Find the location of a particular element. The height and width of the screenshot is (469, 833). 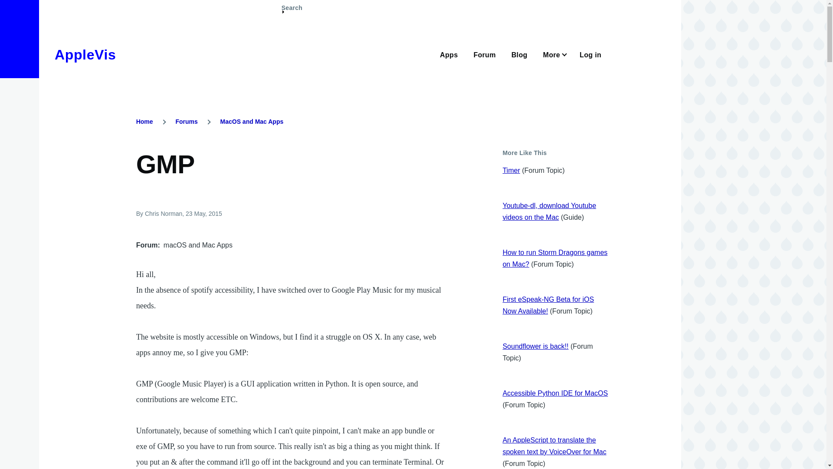

Home is located at coordinates (145, 122).